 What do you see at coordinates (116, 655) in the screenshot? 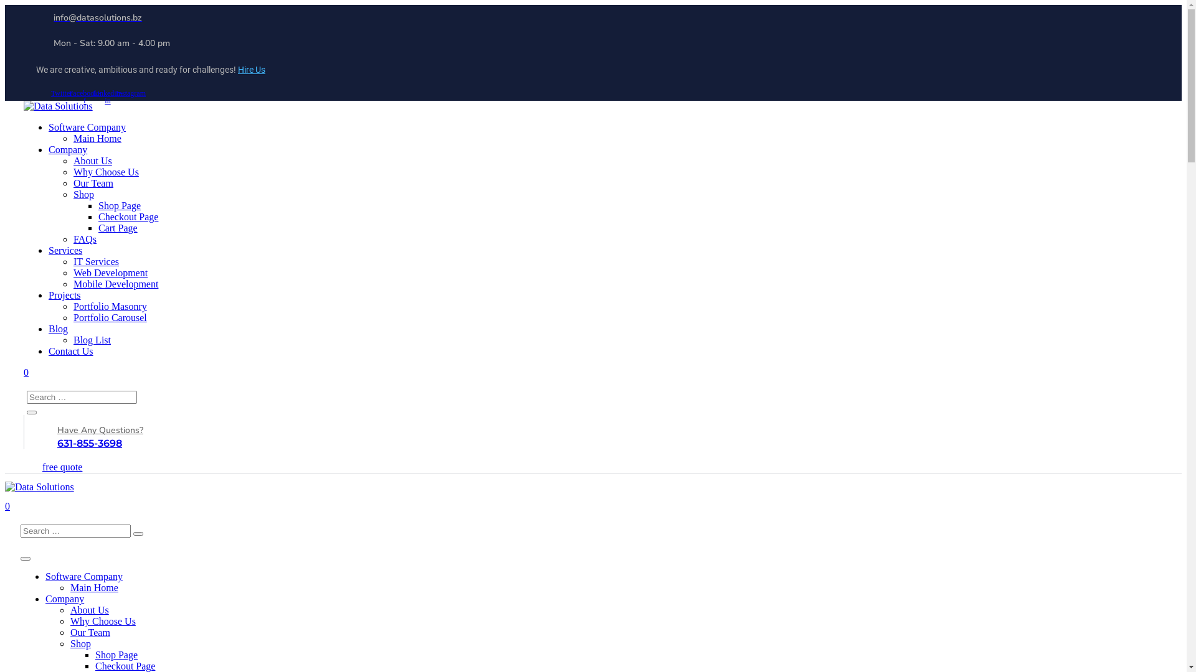
I see `Shop Page` at bounding box center [116, 655].